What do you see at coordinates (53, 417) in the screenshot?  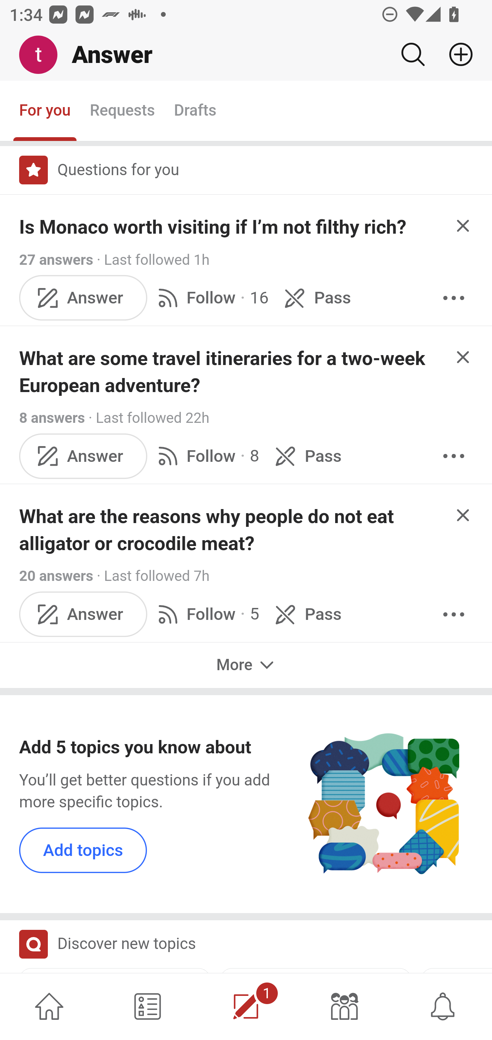 I see `8 answers 8  answers` at bounding box center [53, 417].